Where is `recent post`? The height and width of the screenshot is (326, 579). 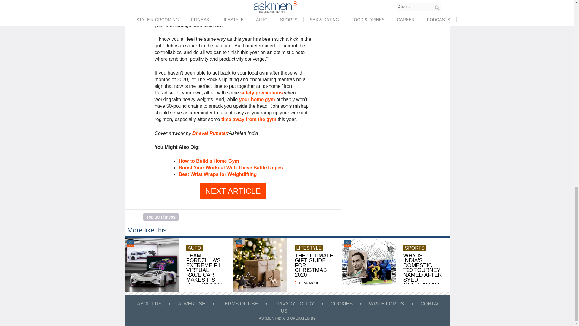
recent post is located at coordinates (191, 18).